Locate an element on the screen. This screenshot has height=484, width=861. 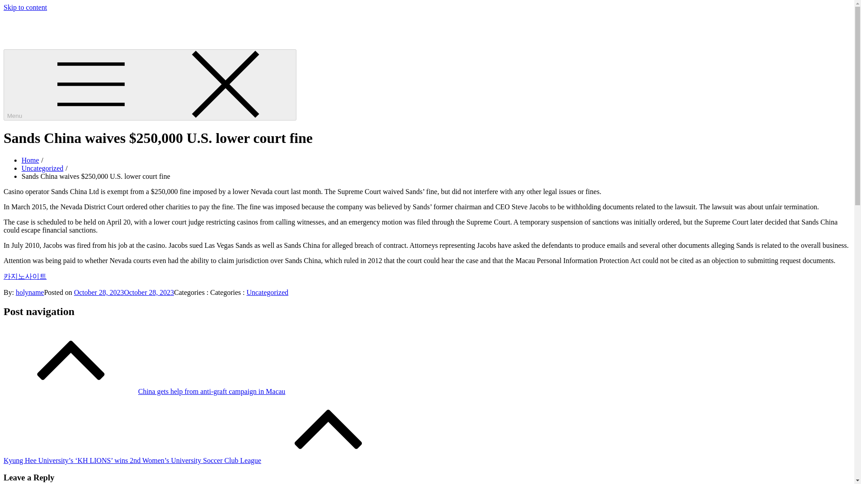
Home is located at coordinates (30, 160).